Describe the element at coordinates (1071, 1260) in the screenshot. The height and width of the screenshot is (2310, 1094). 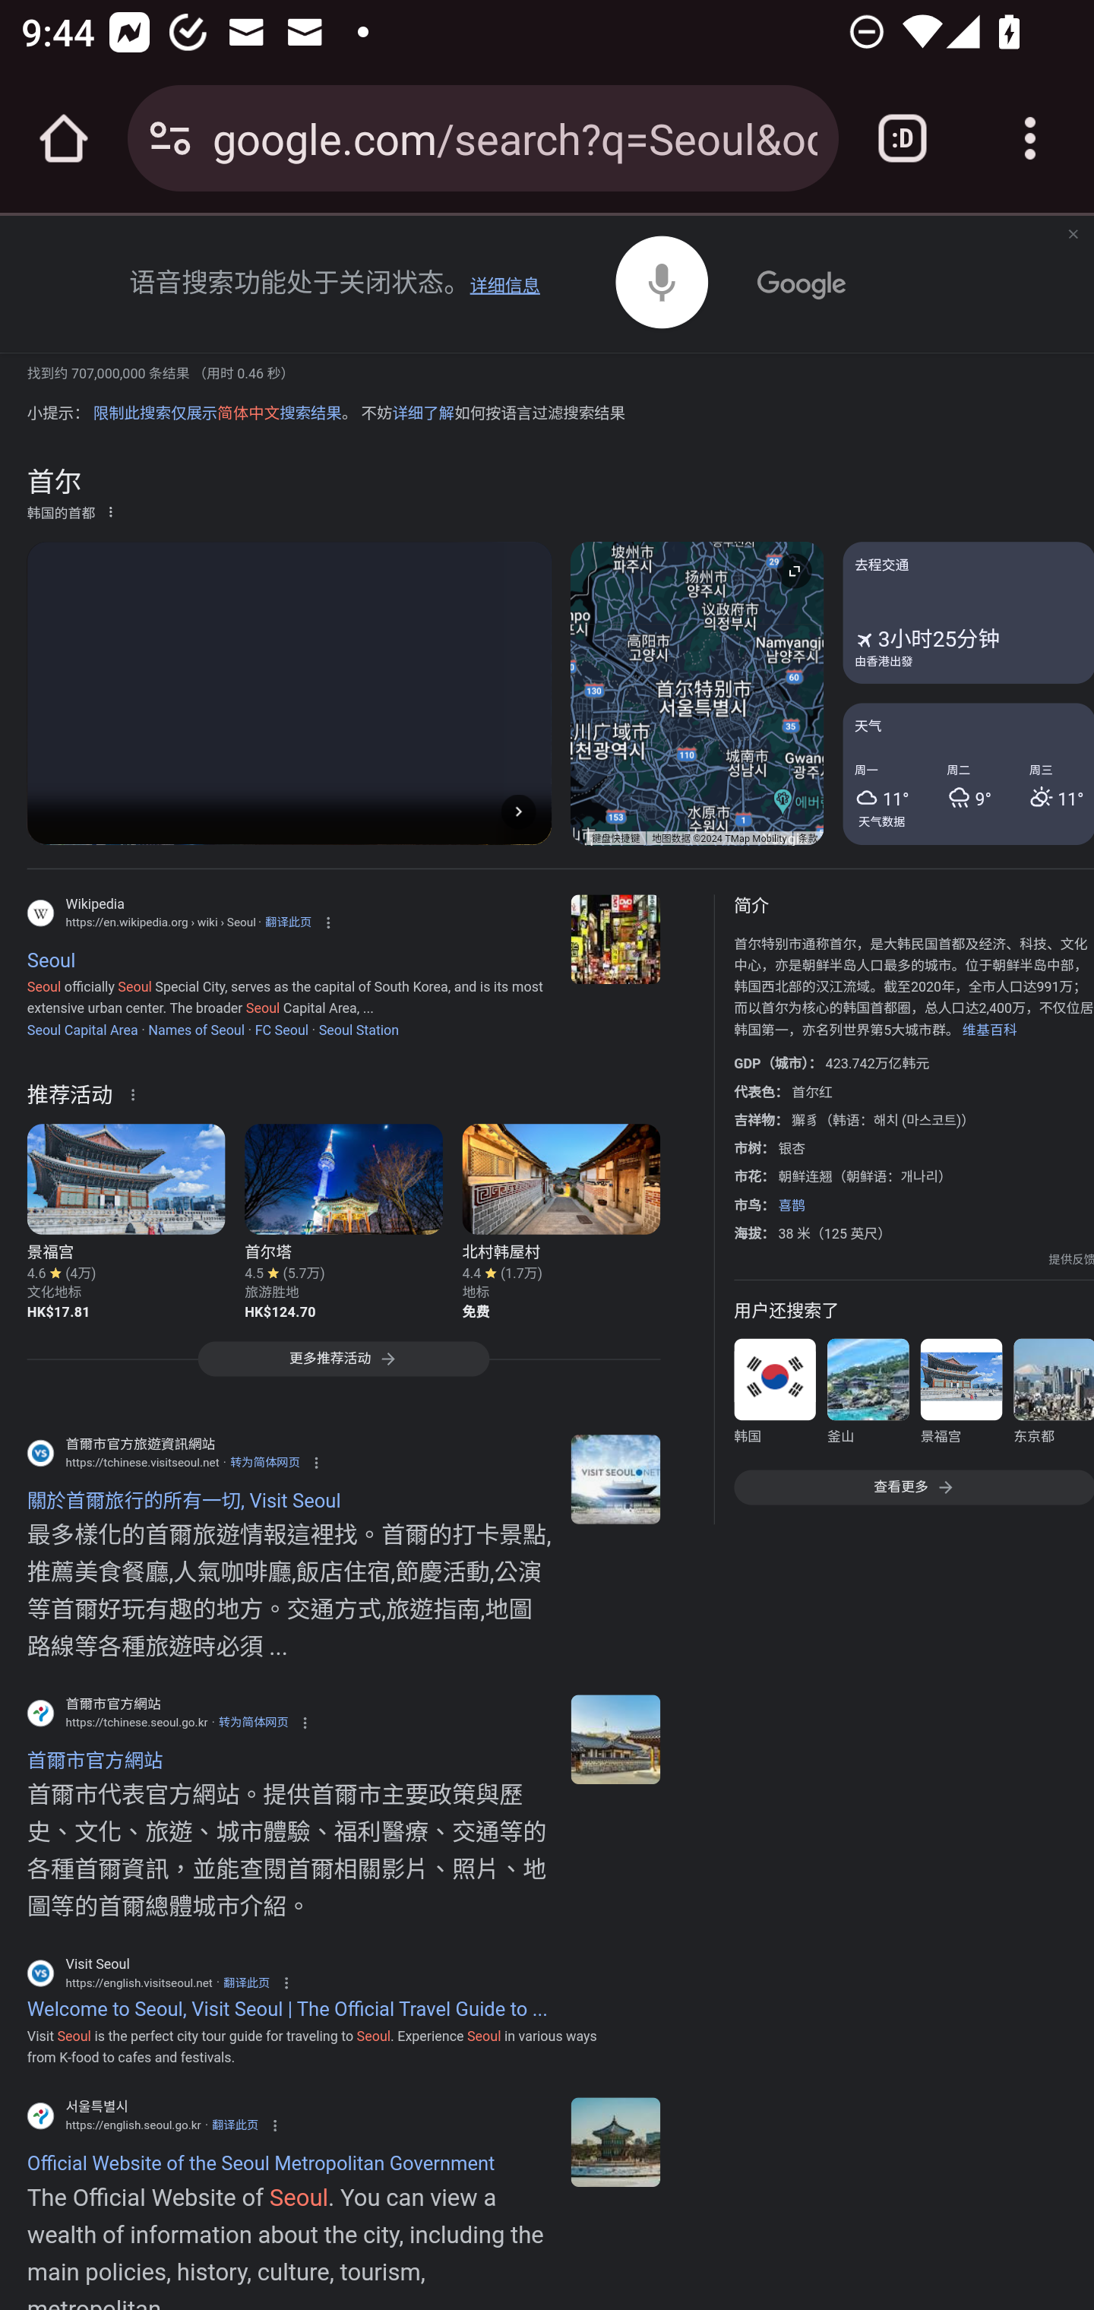
I see `提供反馈` at that location.